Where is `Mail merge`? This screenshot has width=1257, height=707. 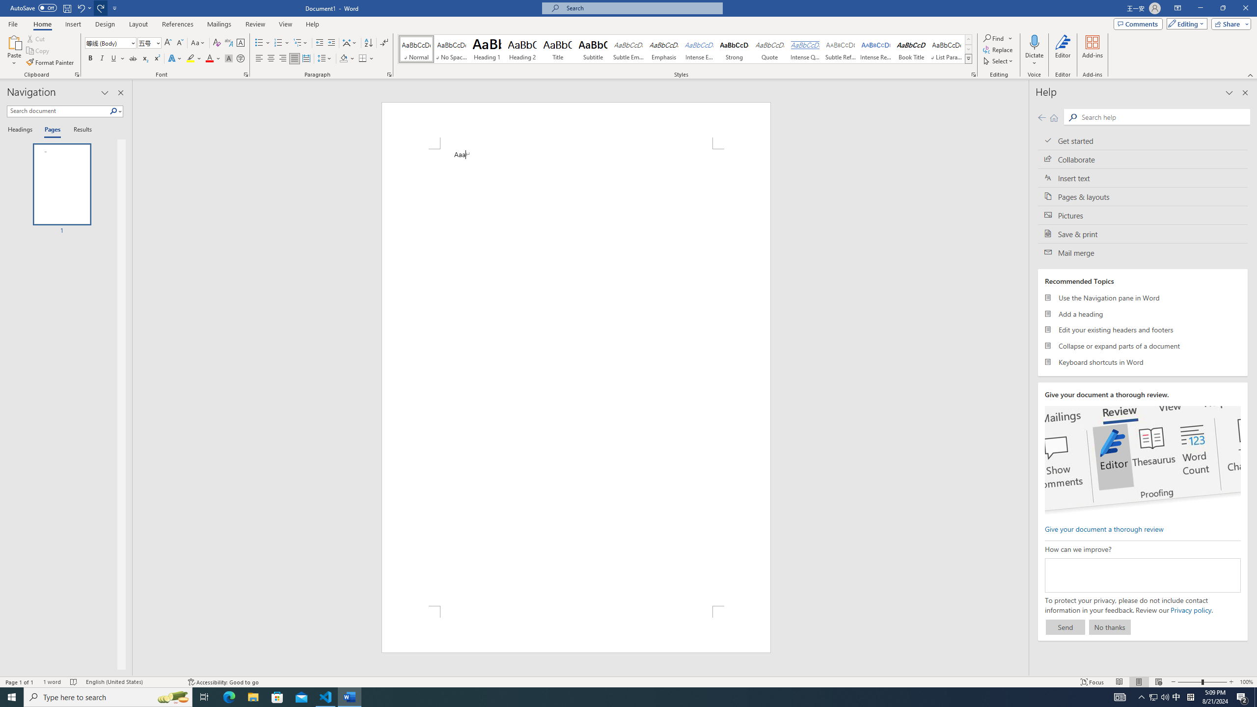
Mail merge is located at coordinates (1143, 252).